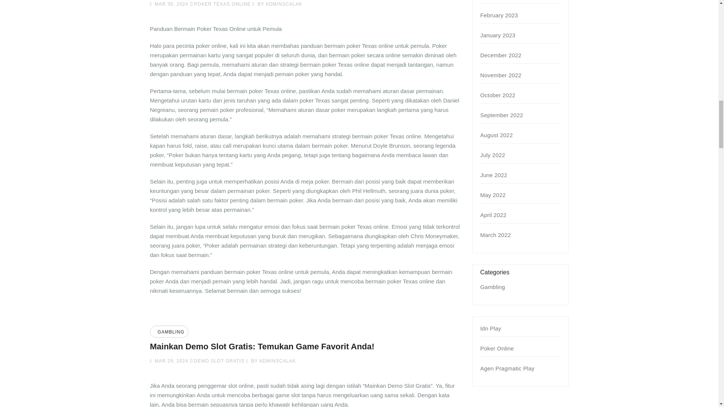  What do you see at coordinates (262, 347) in the screenshot?
I see `Mainkan Demo Slot Gratis: Temukan Game Favorit Anda!` at bounding box center [262, 347].